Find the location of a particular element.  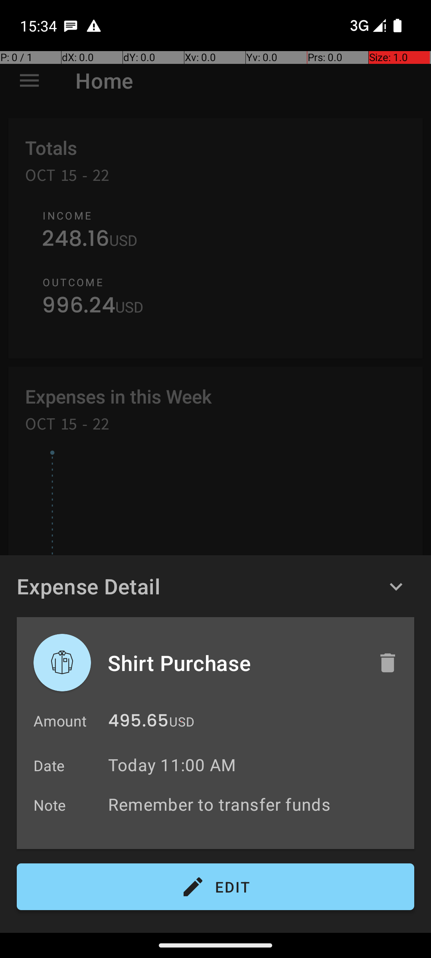

Today 11:00 AM is located at coordinates (172, 765).